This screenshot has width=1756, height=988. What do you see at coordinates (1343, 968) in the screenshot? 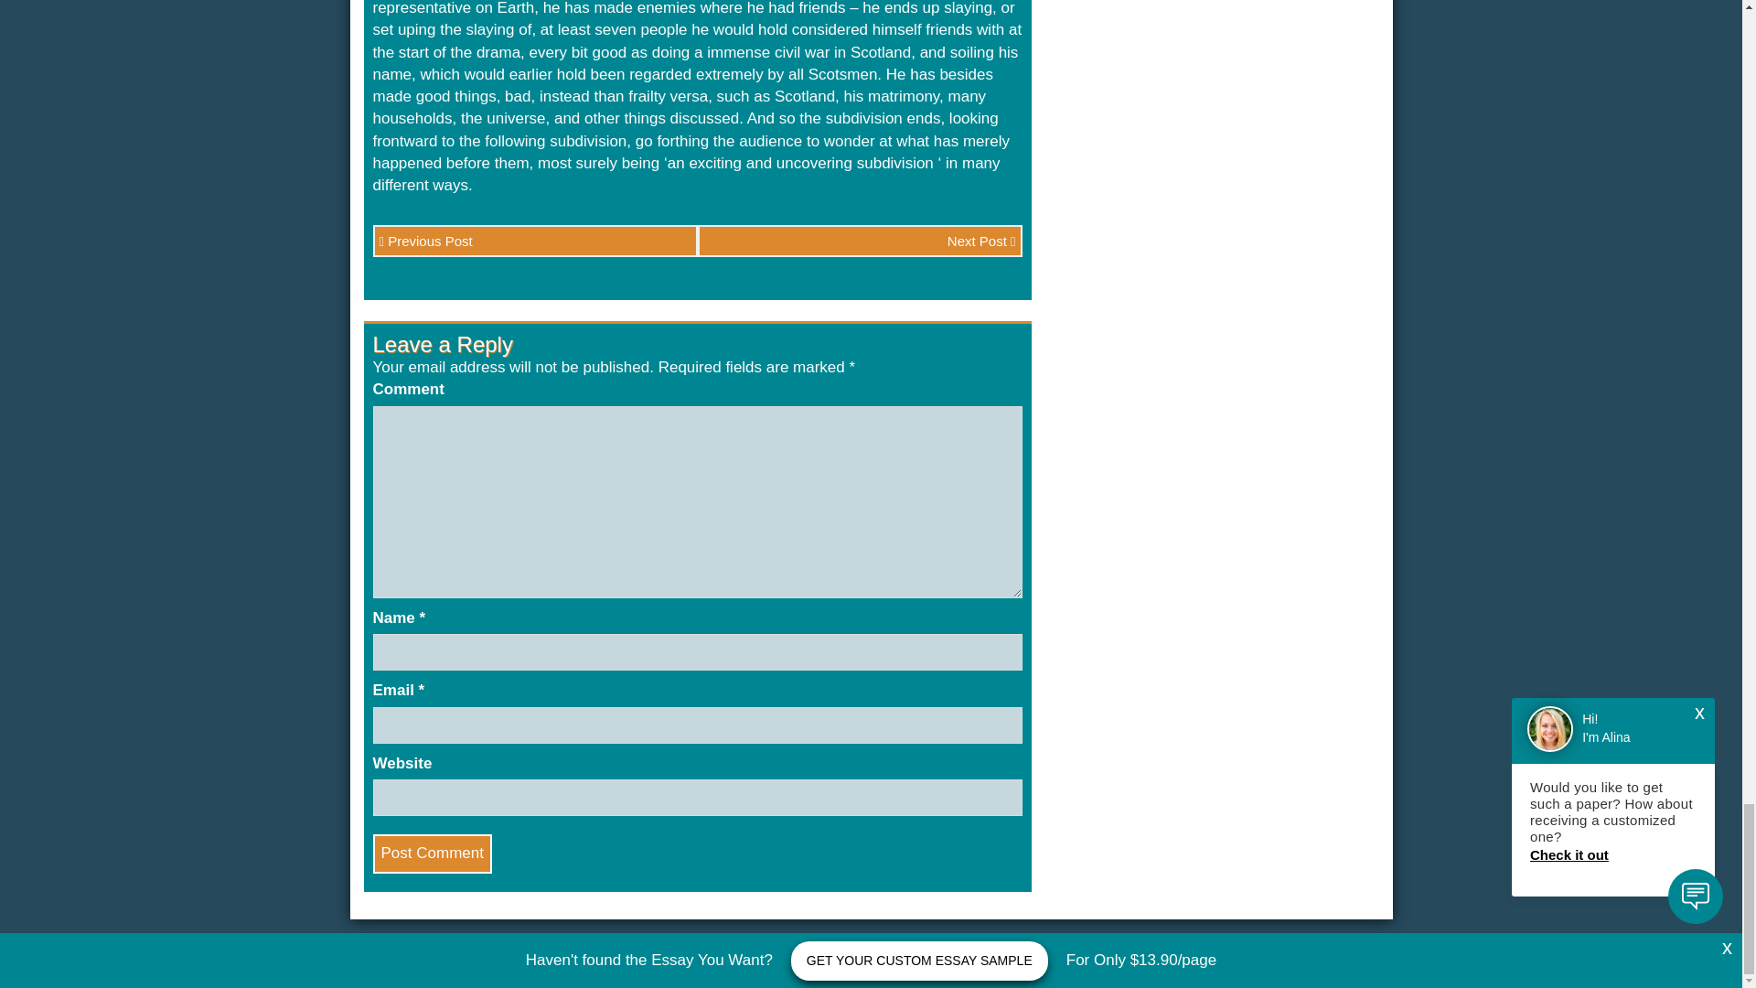
I see `WP3Layouts` at bounding box center [1343, 968].